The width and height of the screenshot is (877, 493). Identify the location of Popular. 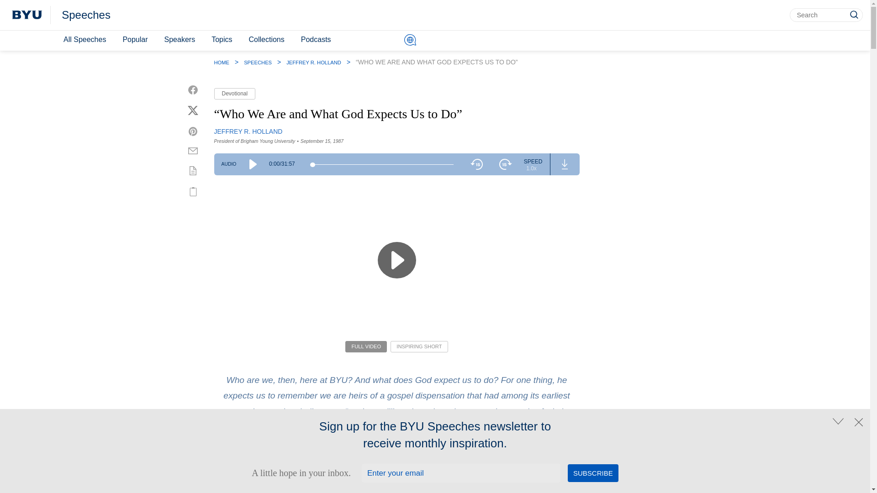
(134, 40).